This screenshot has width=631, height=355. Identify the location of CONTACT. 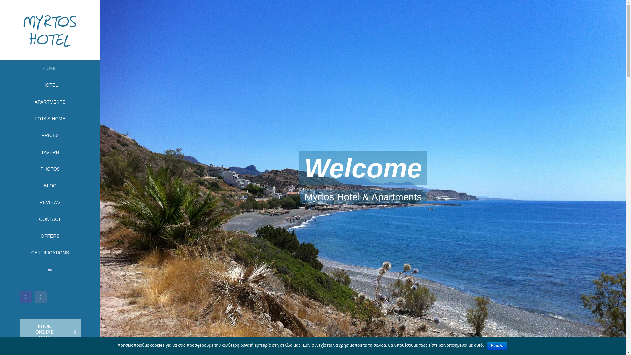
(50, 219).